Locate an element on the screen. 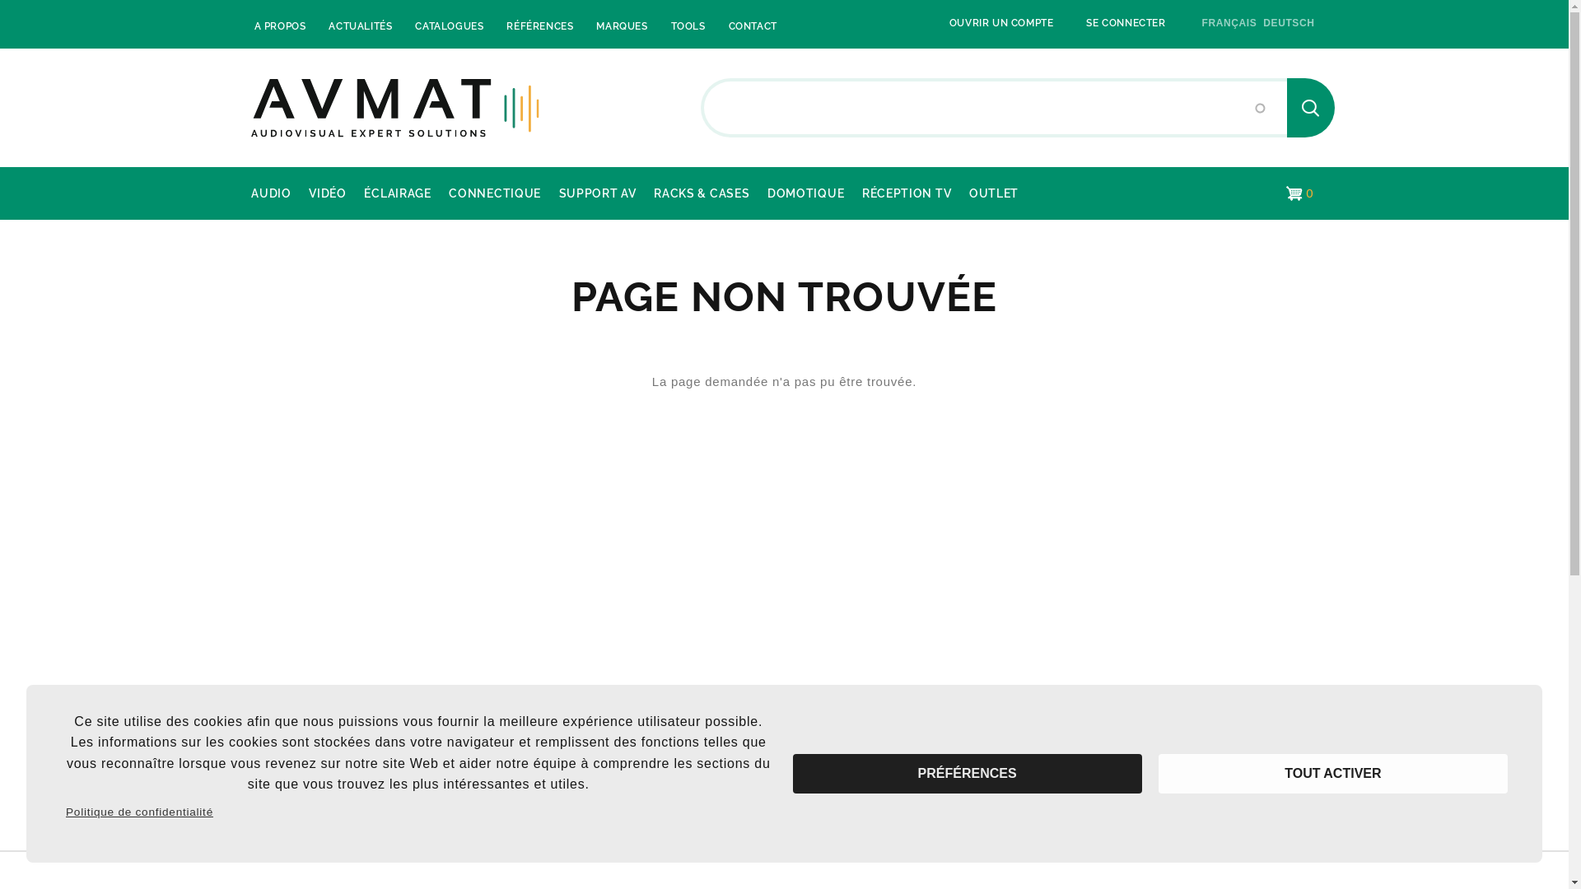  A PROPOS is located at coordinates (280, 26).